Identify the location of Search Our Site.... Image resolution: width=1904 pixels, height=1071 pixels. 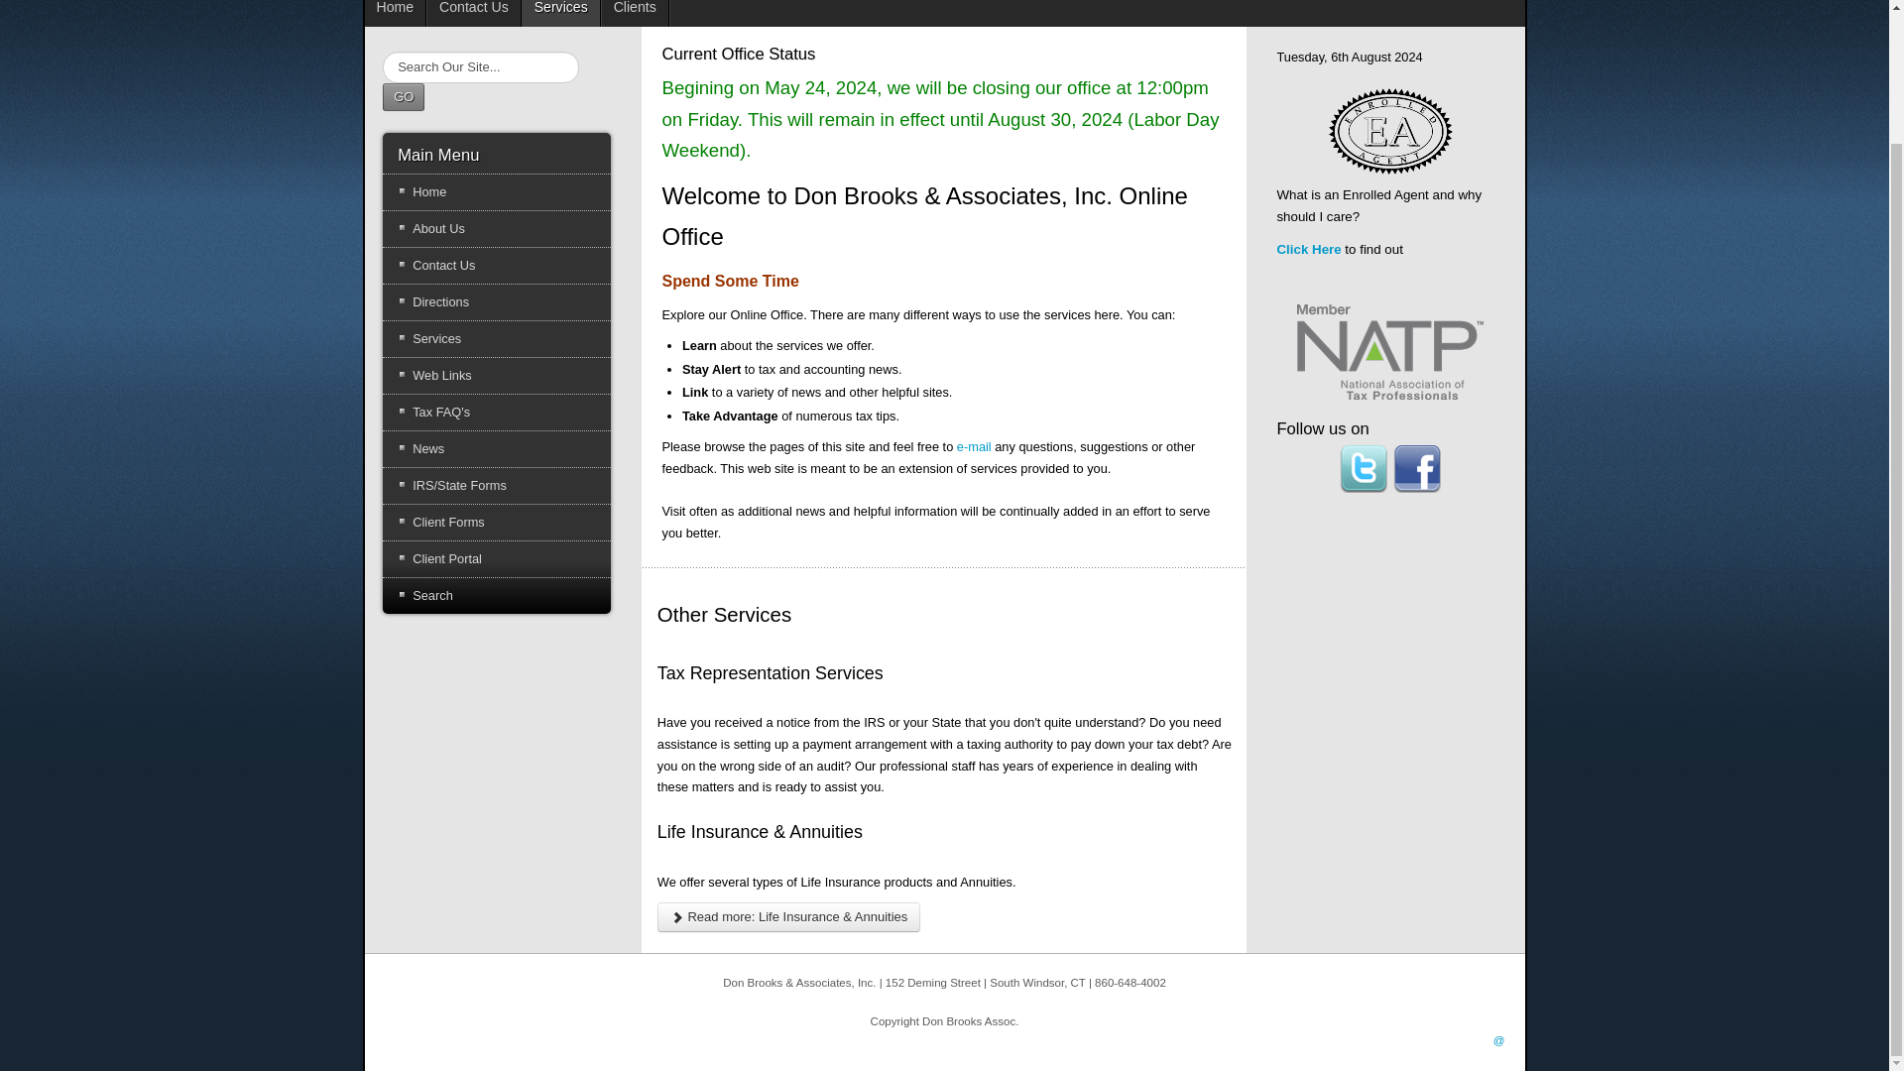
(480, 67).